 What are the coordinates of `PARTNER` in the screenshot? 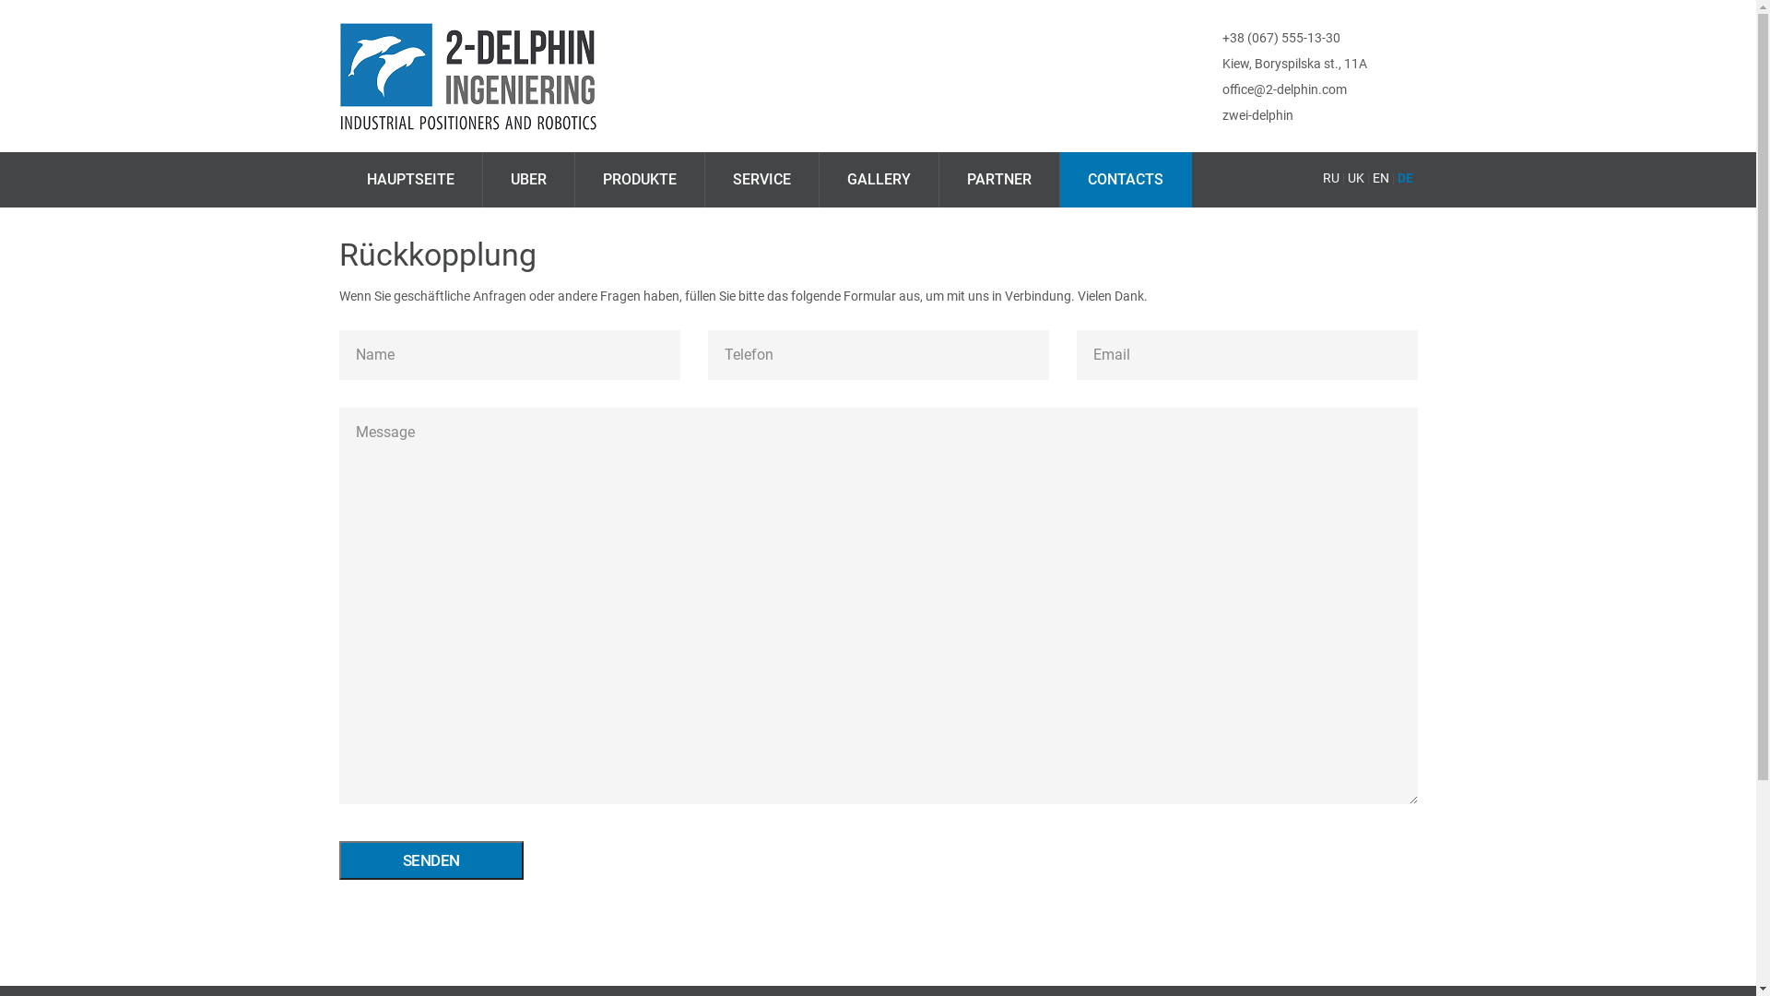 It's located at (998, 180).